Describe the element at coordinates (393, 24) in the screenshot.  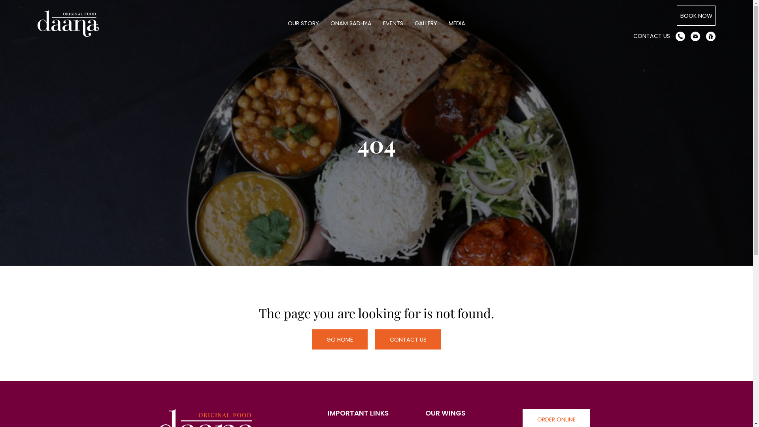
I see `EVENTS` at that location.